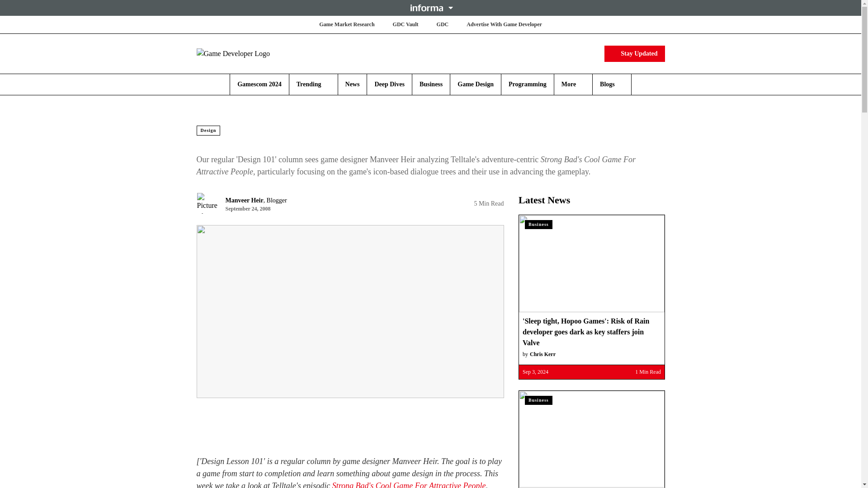 The image size is (868, 488). What do you see at coordinates (346, 24) in the screenshot?
I see `Game Market Research` at bounding box center [346, 24].